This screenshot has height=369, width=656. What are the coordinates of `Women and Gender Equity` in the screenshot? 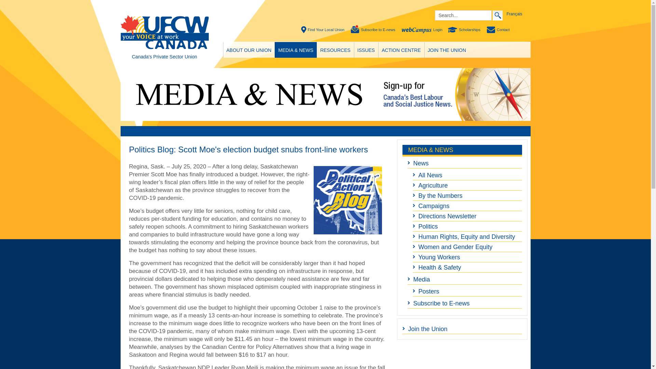 It's located at (467, 247).